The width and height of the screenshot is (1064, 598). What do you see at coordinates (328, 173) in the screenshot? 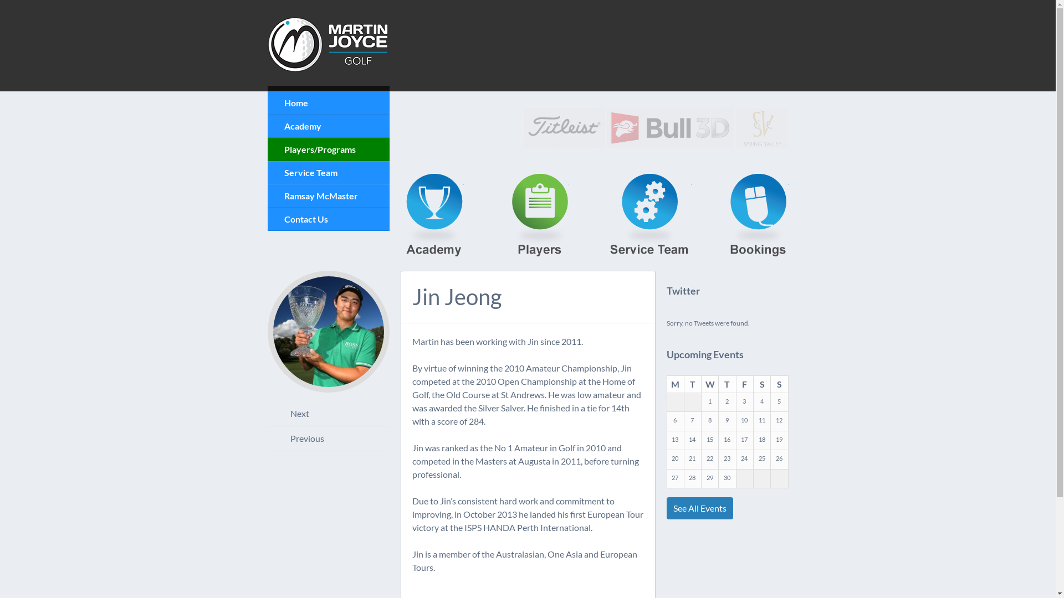
I see `Service Team` at bounding box center [328, 173].